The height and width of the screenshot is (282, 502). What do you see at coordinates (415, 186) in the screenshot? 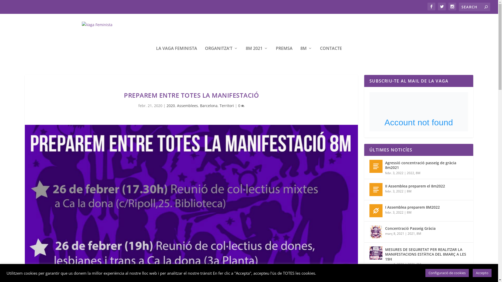
I see `II Assemblea preparem el 8m2022` at bounding box center [415, 186].